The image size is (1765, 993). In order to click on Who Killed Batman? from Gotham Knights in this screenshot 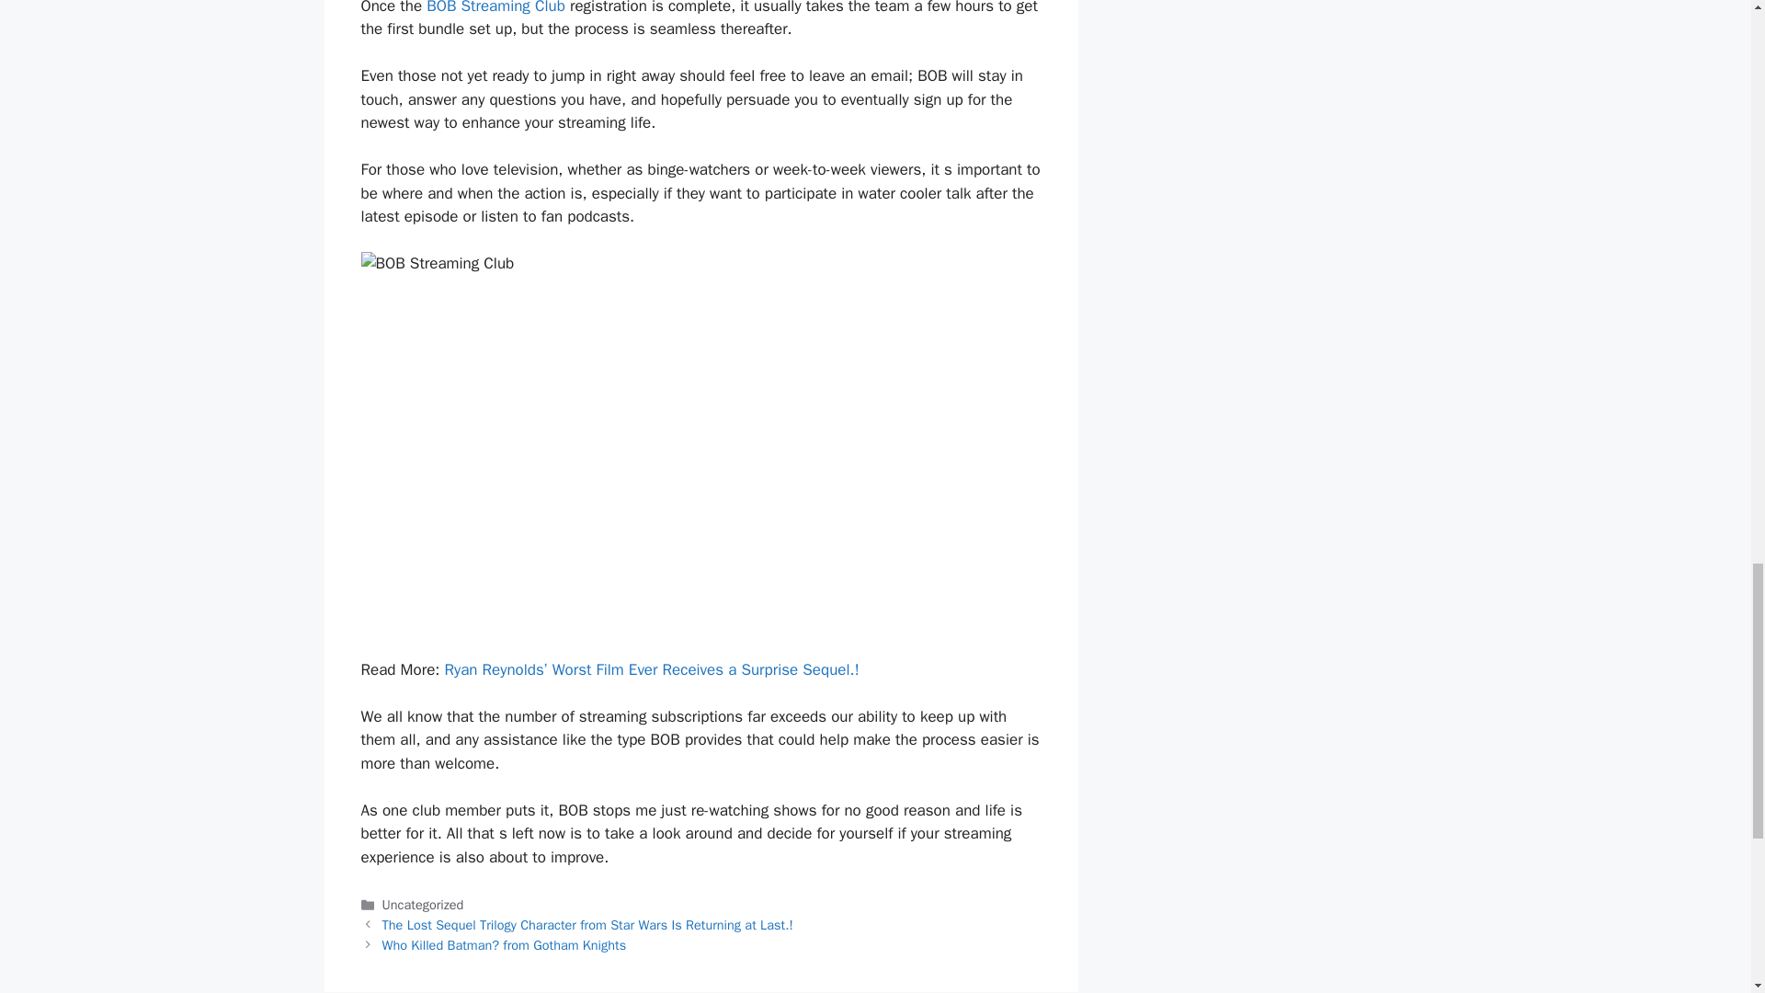, I will do `click(504, 945)`.